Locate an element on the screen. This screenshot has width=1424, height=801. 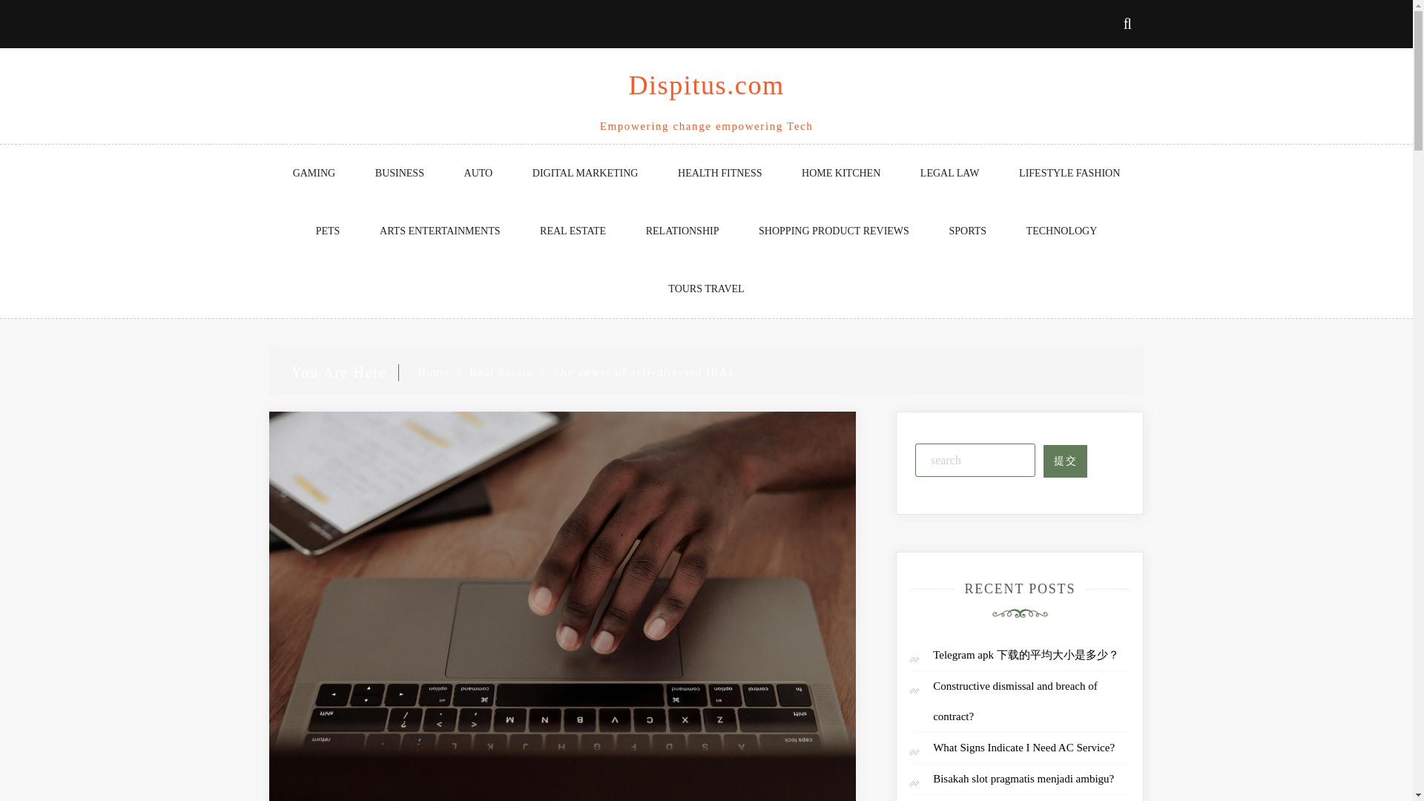
Home is located at coordinates (433, 372).